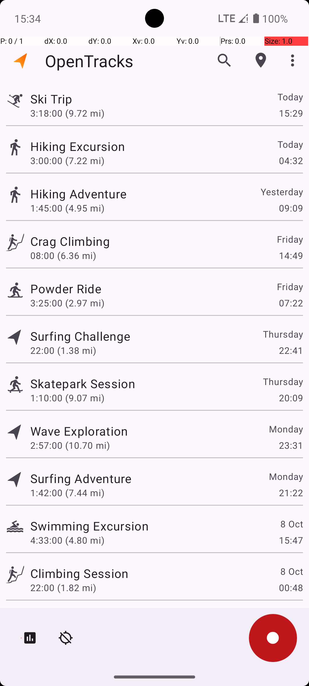 Image resolution: width=309 pixels, height=686 pixels. What do you see at coordinates (79, 431) in the screenshot?
I see `Wave Exploration` at bounding box center [79, 431].